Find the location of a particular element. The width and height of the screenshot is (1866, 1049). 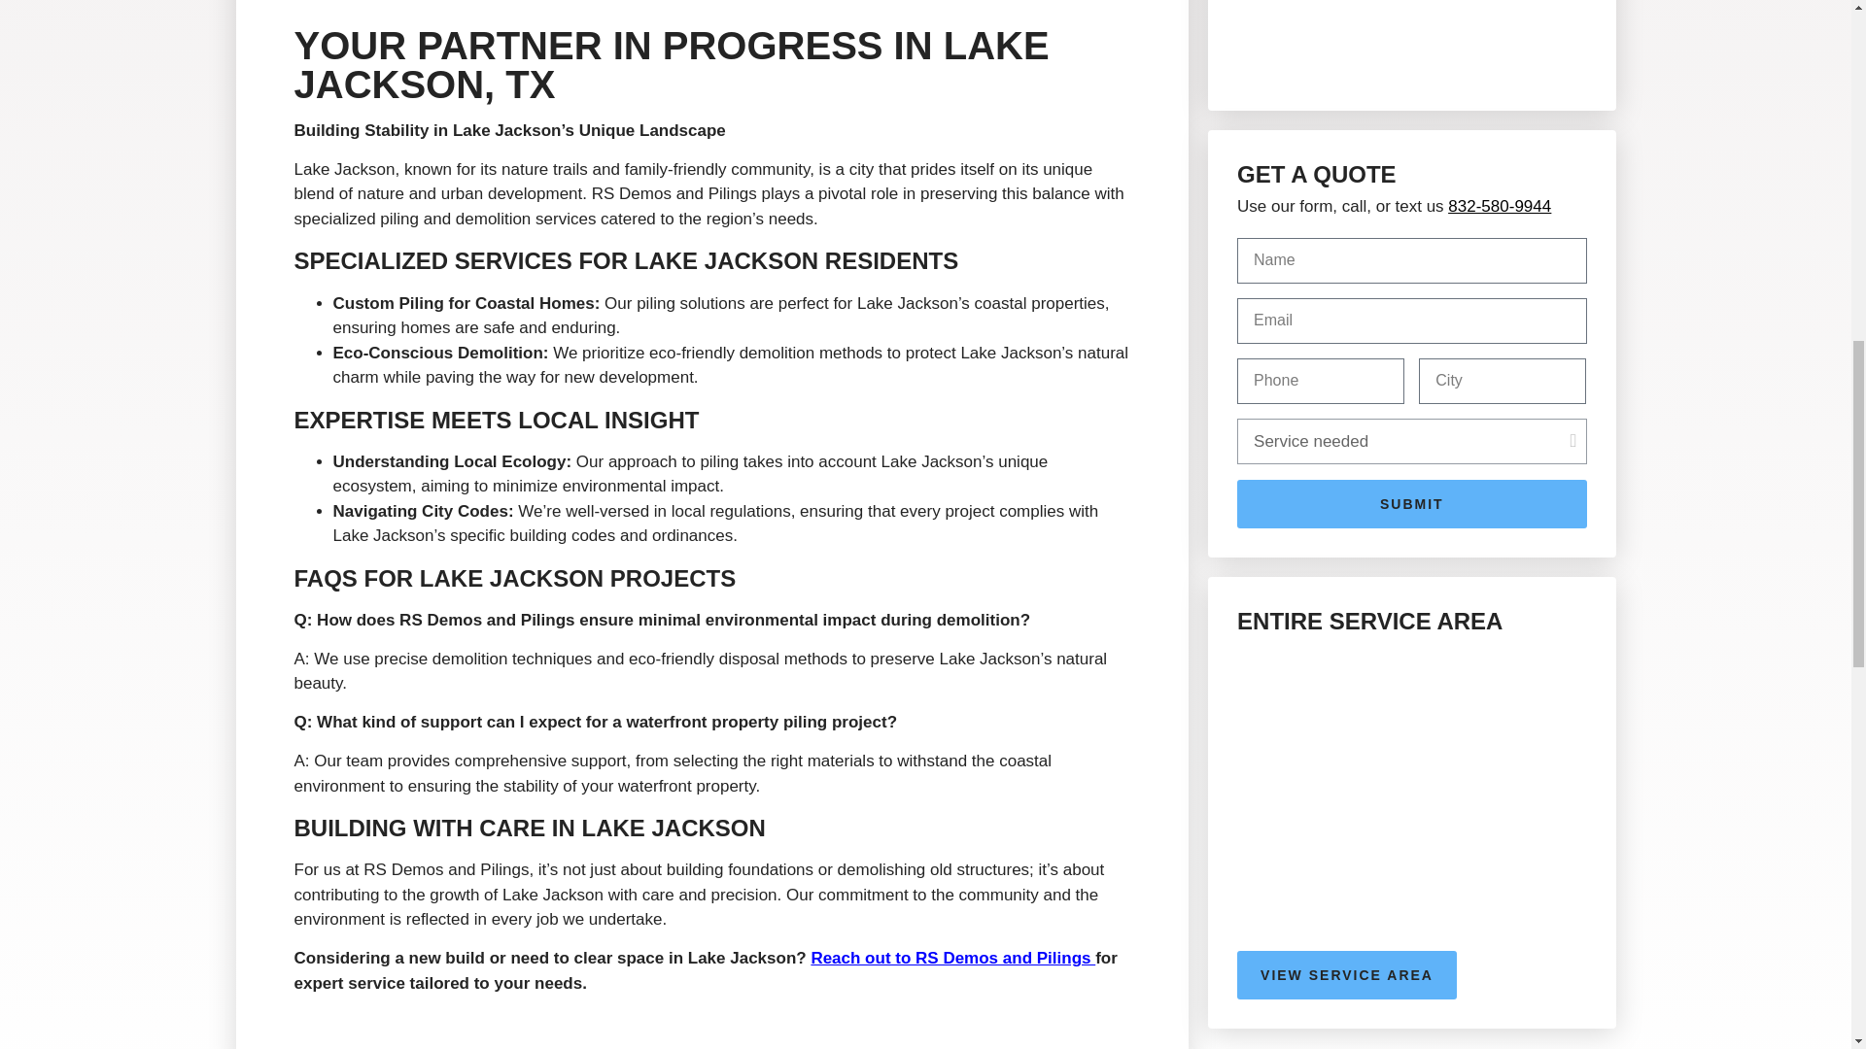

832-580-9944 is located at coordinates (1499, 206).